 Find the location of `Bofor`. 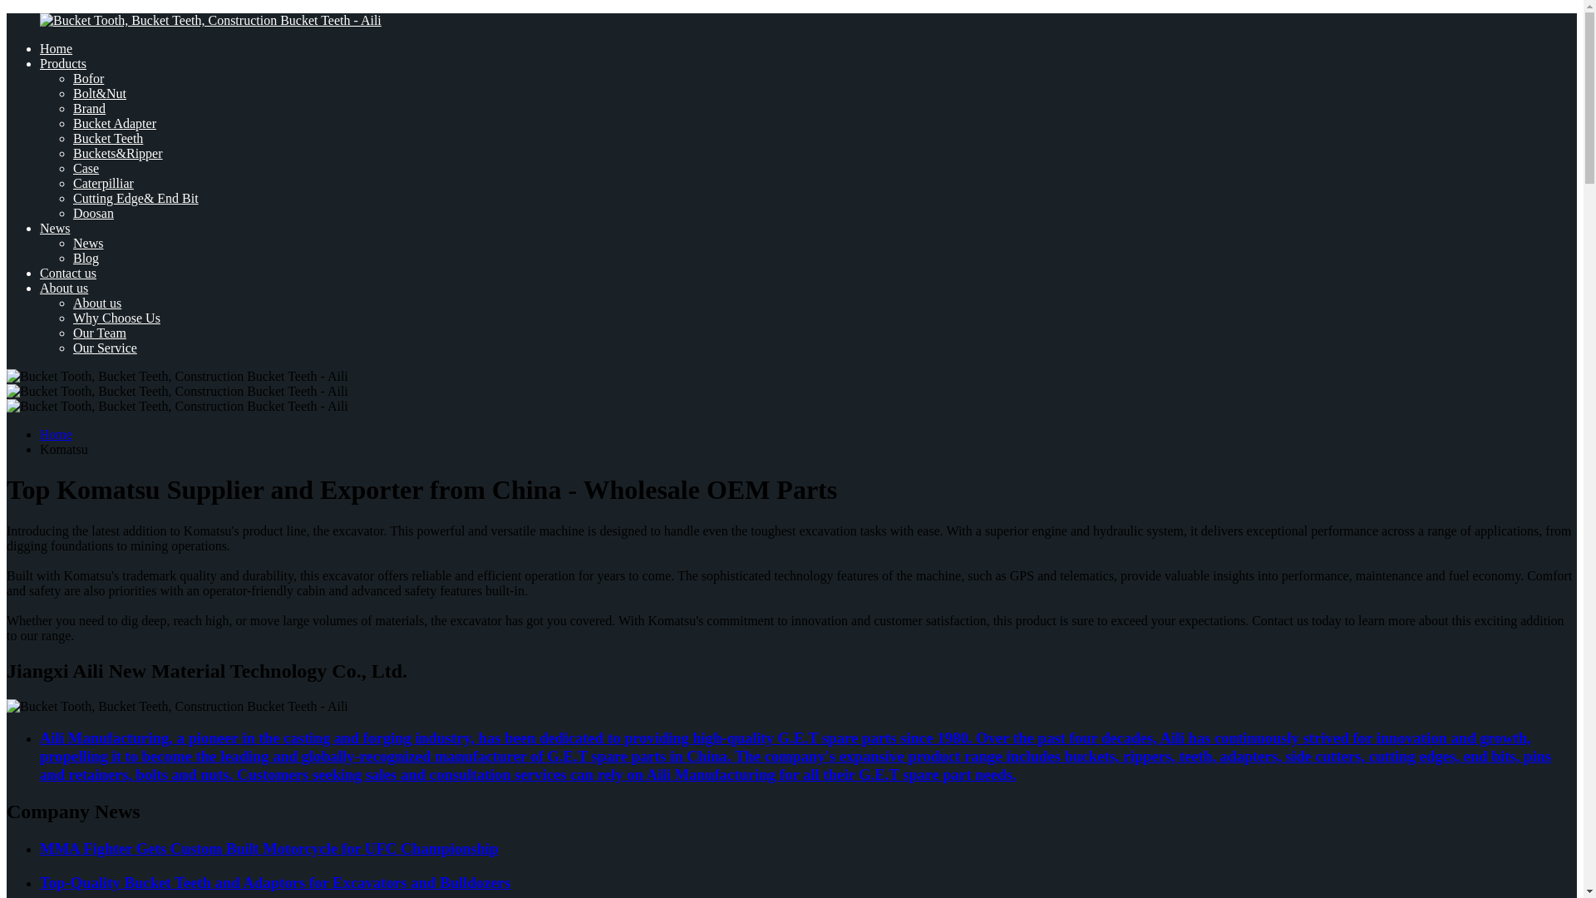

Bofor is located at coordinates (88, 78).